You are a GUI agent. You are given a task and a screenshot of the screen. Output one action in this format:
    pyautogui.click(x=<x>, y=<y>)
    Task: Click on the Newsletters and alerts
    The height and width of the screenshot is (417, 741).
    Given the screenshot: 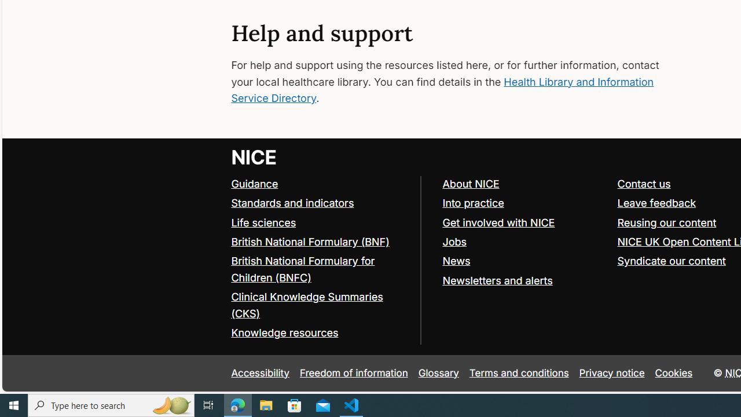 What is the action you would take?
    pyautogui.click(x=524, y=280)
    